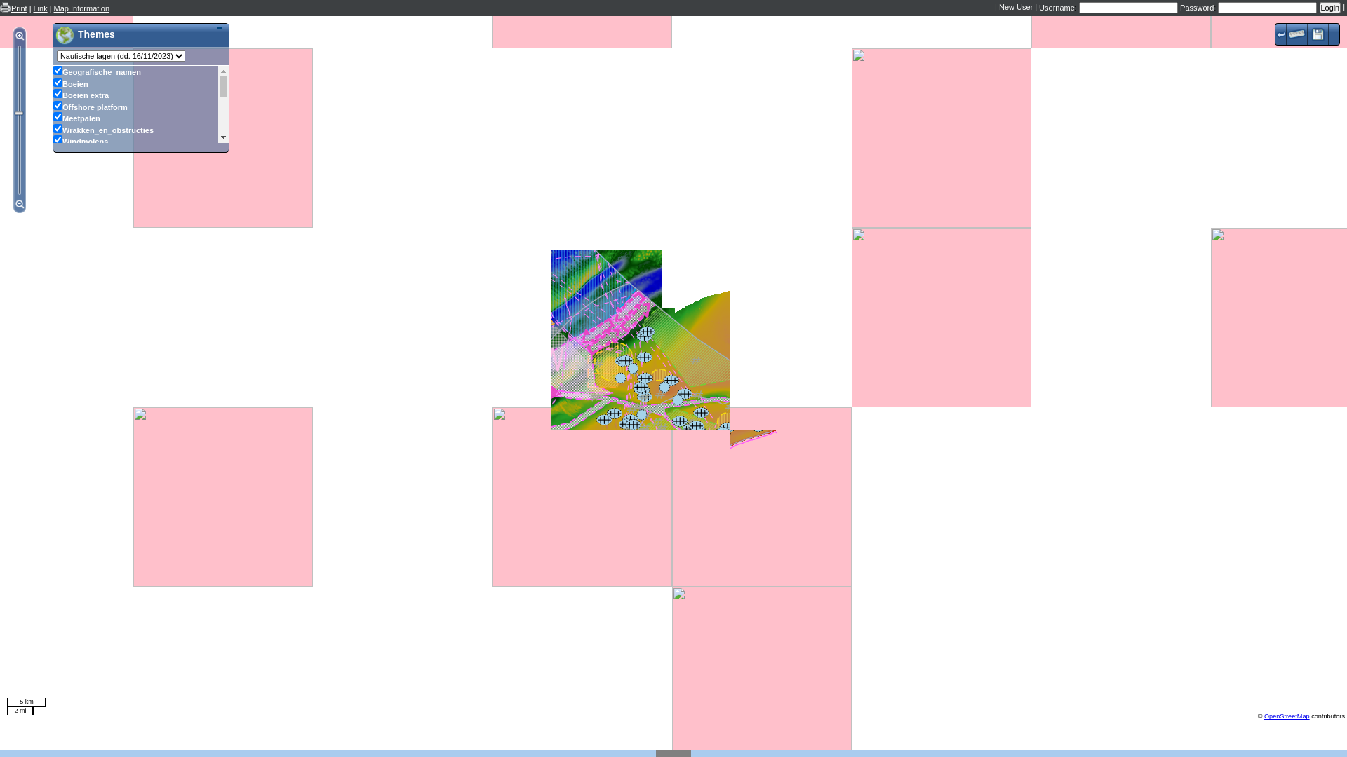 Image resolution: width=1347 pixels, height=757 pixels. I want to click on Baggerstortvakken, so click(58, 314).